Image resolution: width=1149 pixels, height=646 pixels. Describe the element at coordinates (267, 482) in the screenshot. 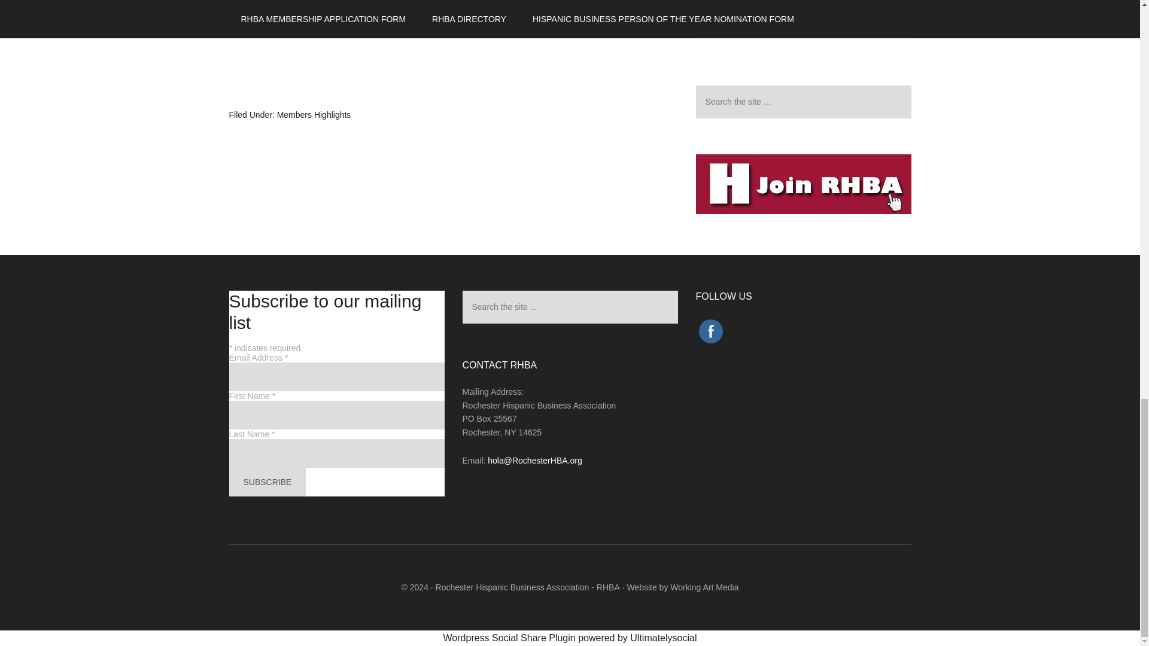

I see `Subscribe` at that location.